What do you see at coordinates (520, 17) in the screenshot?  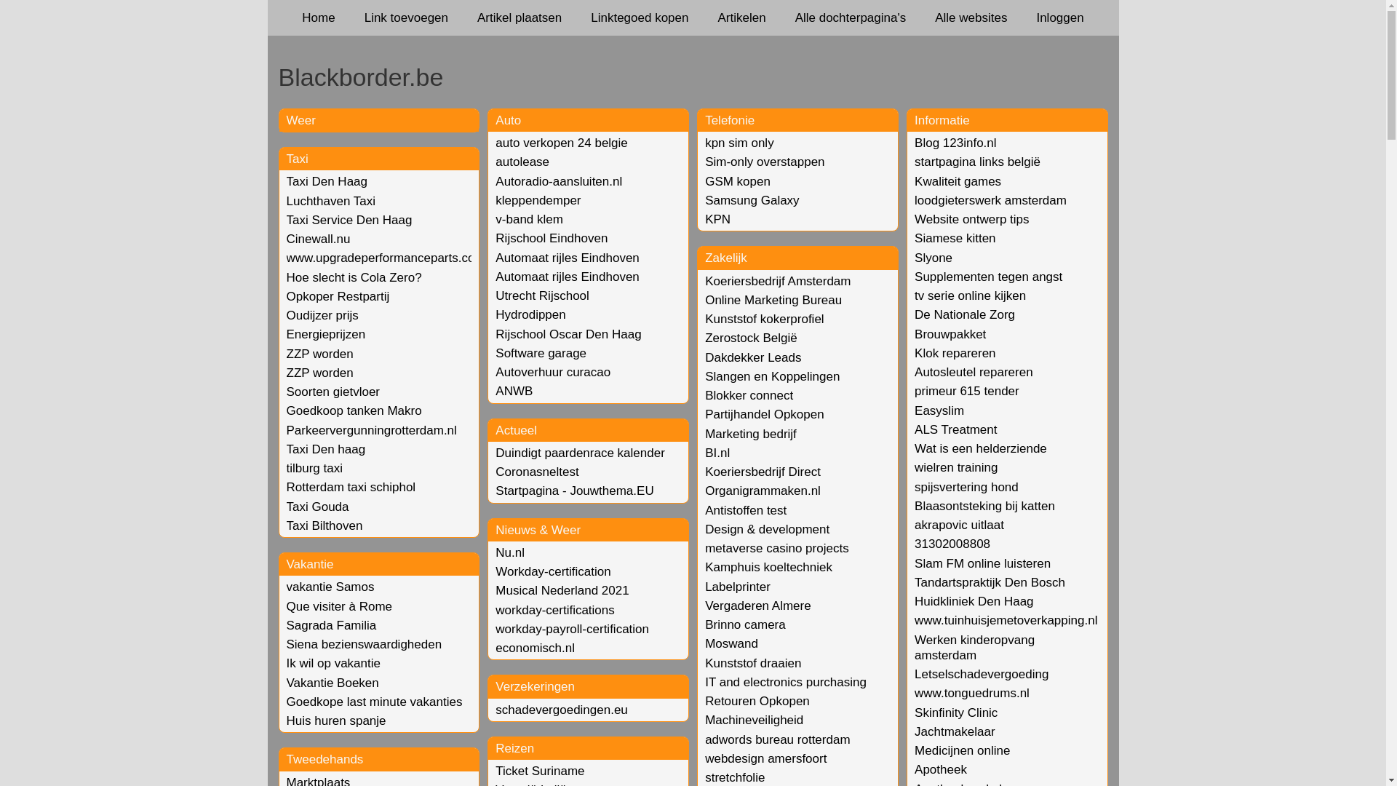 I see `Artikel plaatsen` at bounding box center [520, 17].